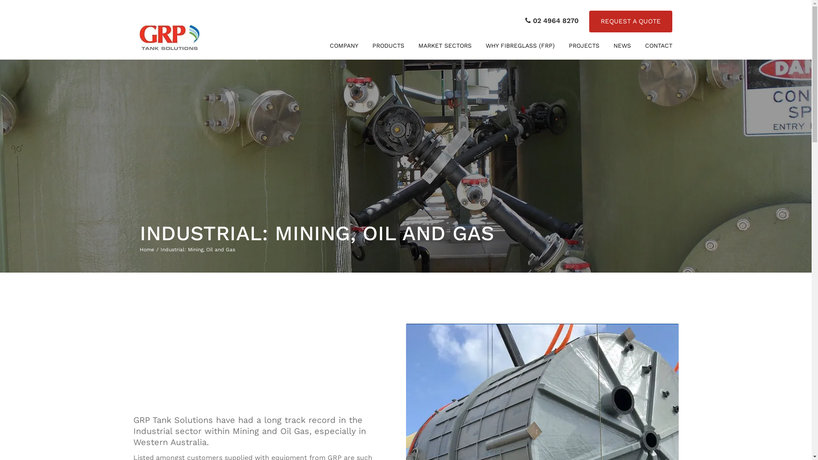 This screenshot has height=460, width=818. What do you see at coordinates (584, 46) in the screenshot?
I see `PROJECTS` at bounding box center [584, 46].